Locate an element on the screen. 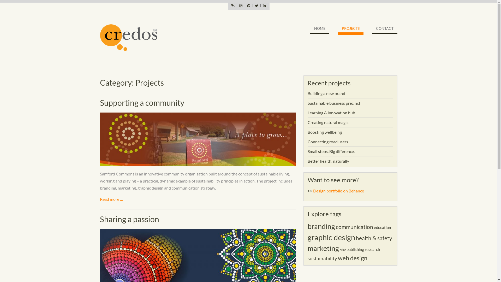 This screenshot has width=501, height=282. branding is located at coordinates (321, 226).